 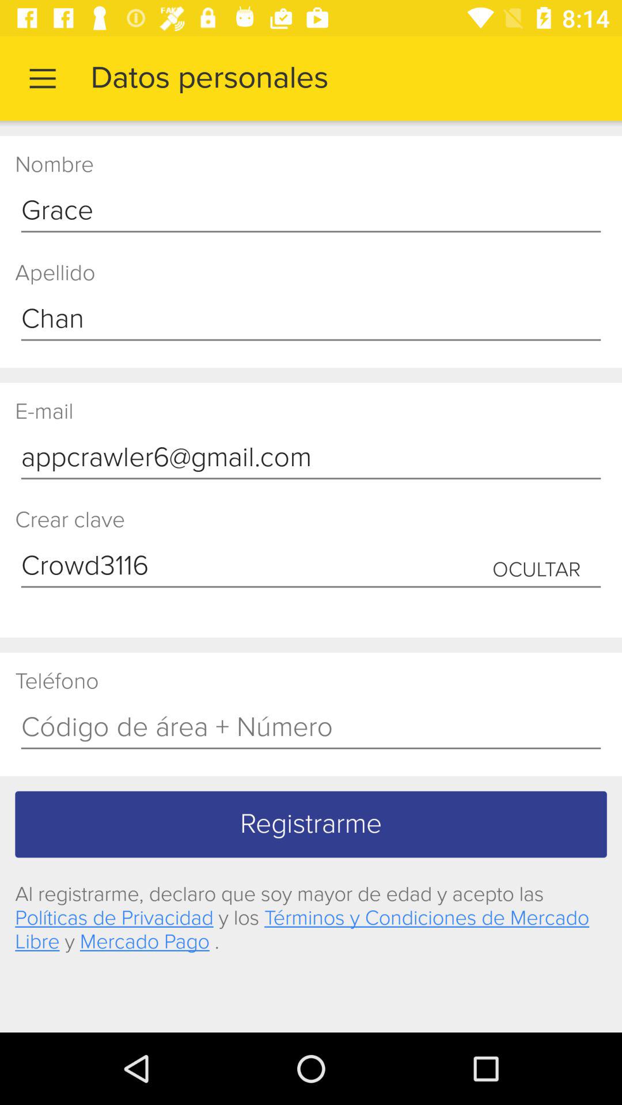 What do you see at coordinates (311, 727) in the screenshot?
I see `select the text below the telefono` at bounding box center [311, 727].